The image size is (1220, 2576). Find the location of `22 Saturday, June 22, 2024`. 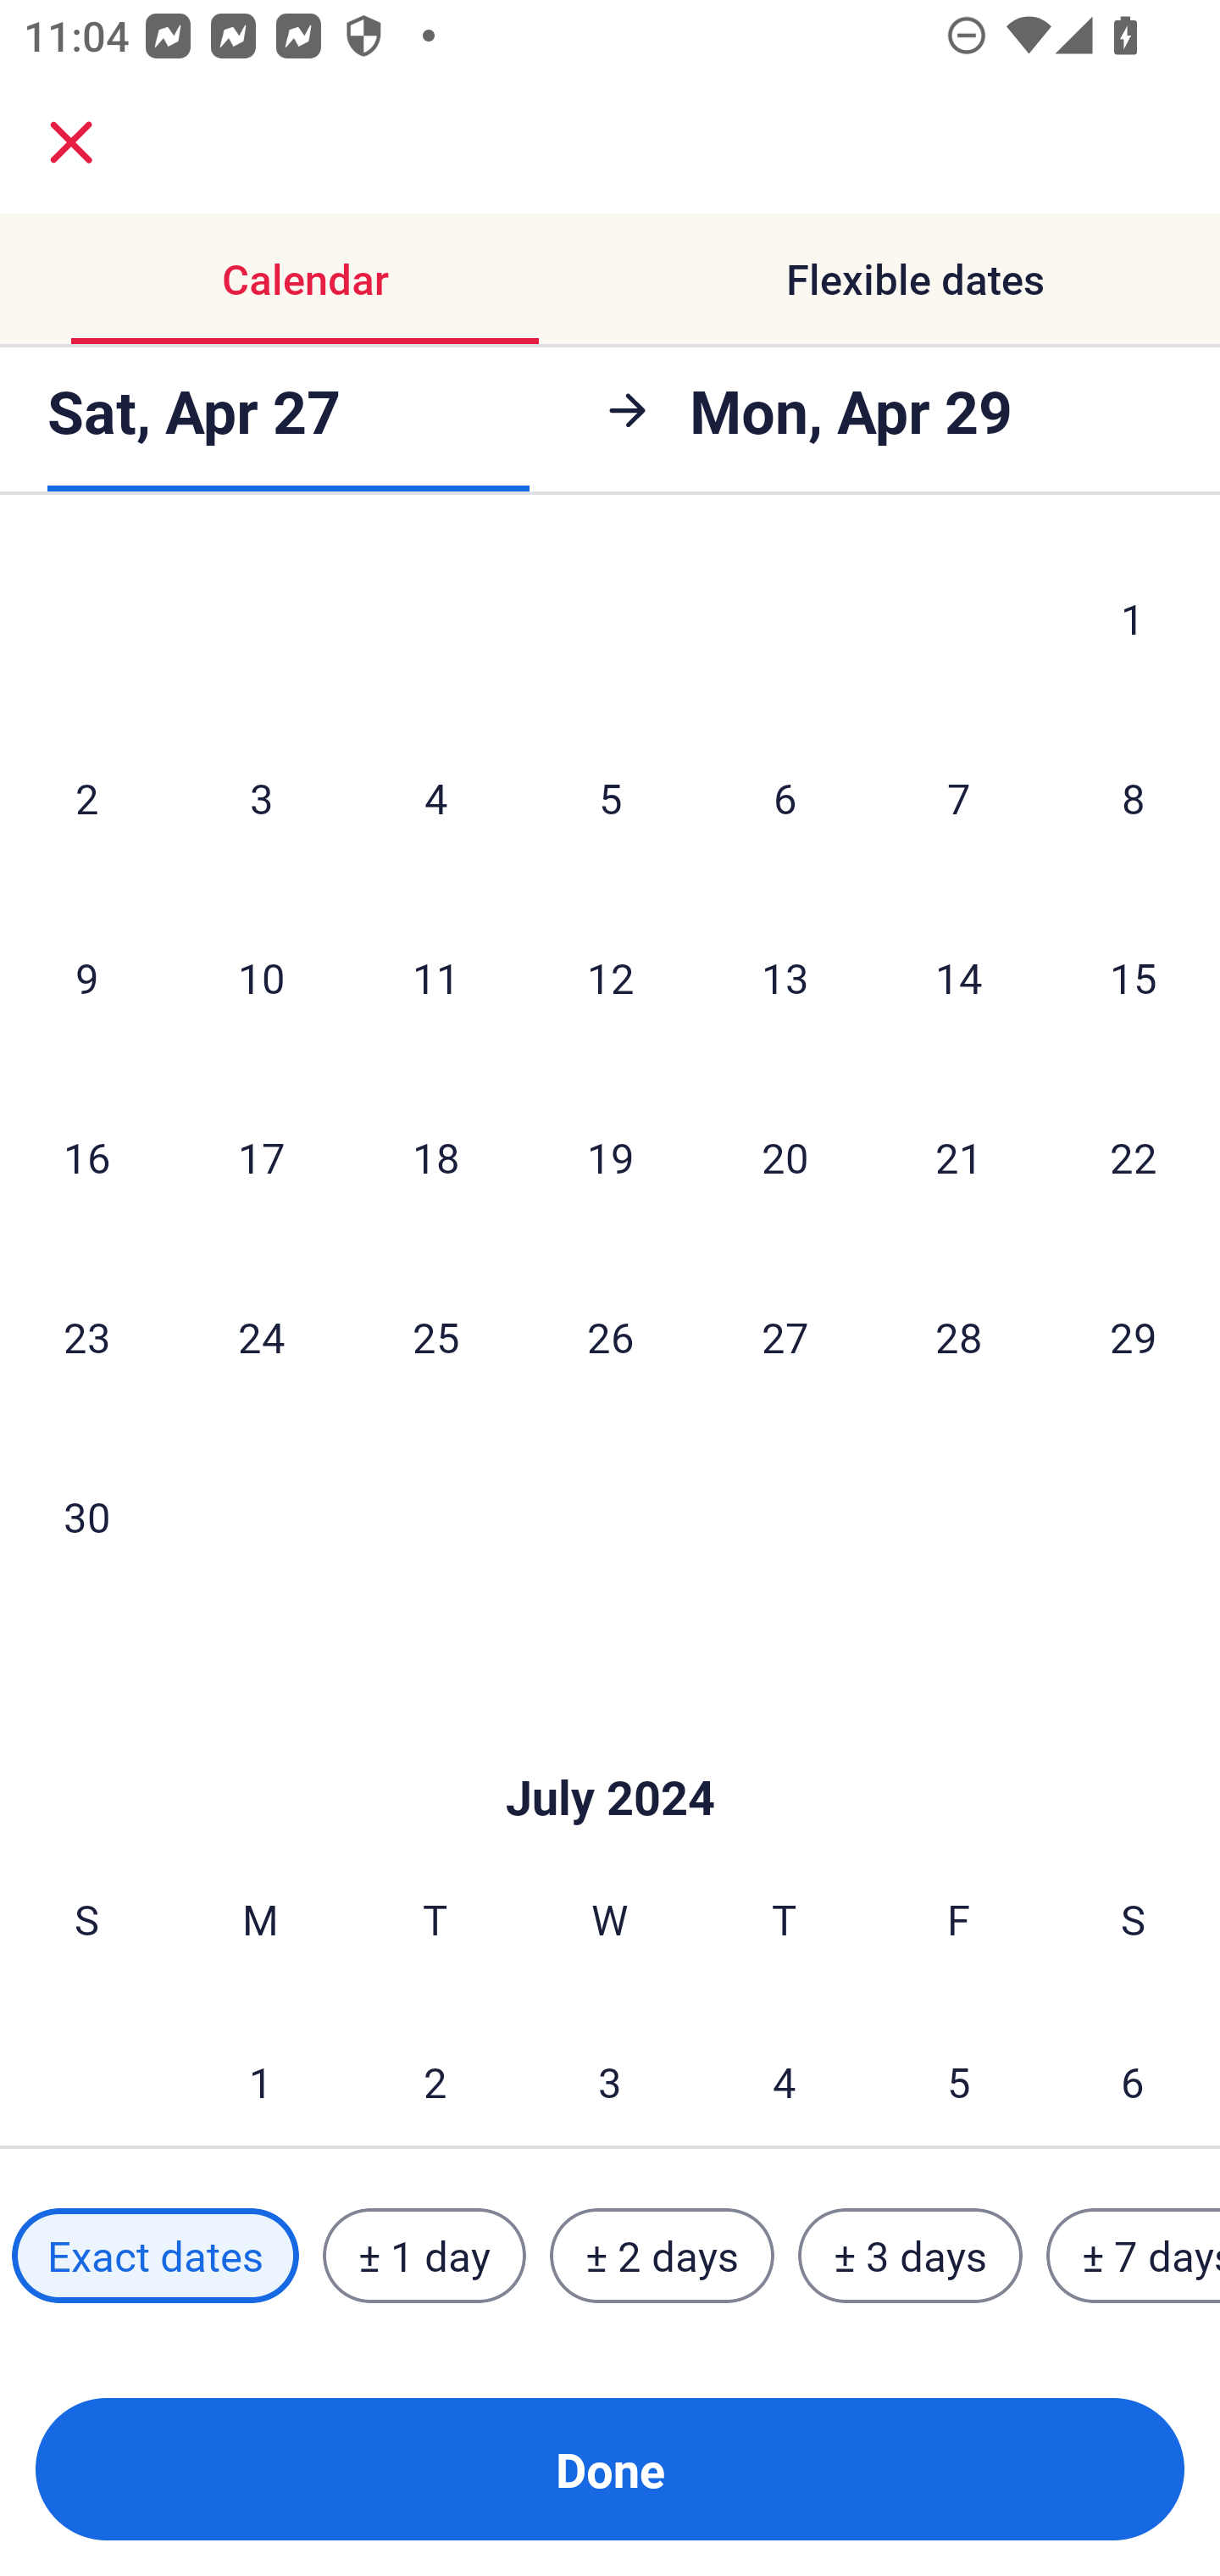

22 Saturday, June 22, 2024 is located at coordinates (1134, 1156).